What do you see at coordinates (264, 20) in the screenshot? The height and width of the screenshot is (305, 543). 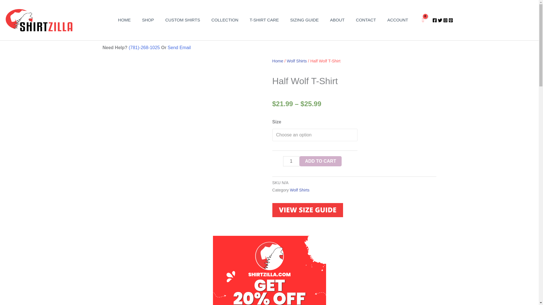 I see `T-SHIRT CARE` at bounding box center [264, 20].